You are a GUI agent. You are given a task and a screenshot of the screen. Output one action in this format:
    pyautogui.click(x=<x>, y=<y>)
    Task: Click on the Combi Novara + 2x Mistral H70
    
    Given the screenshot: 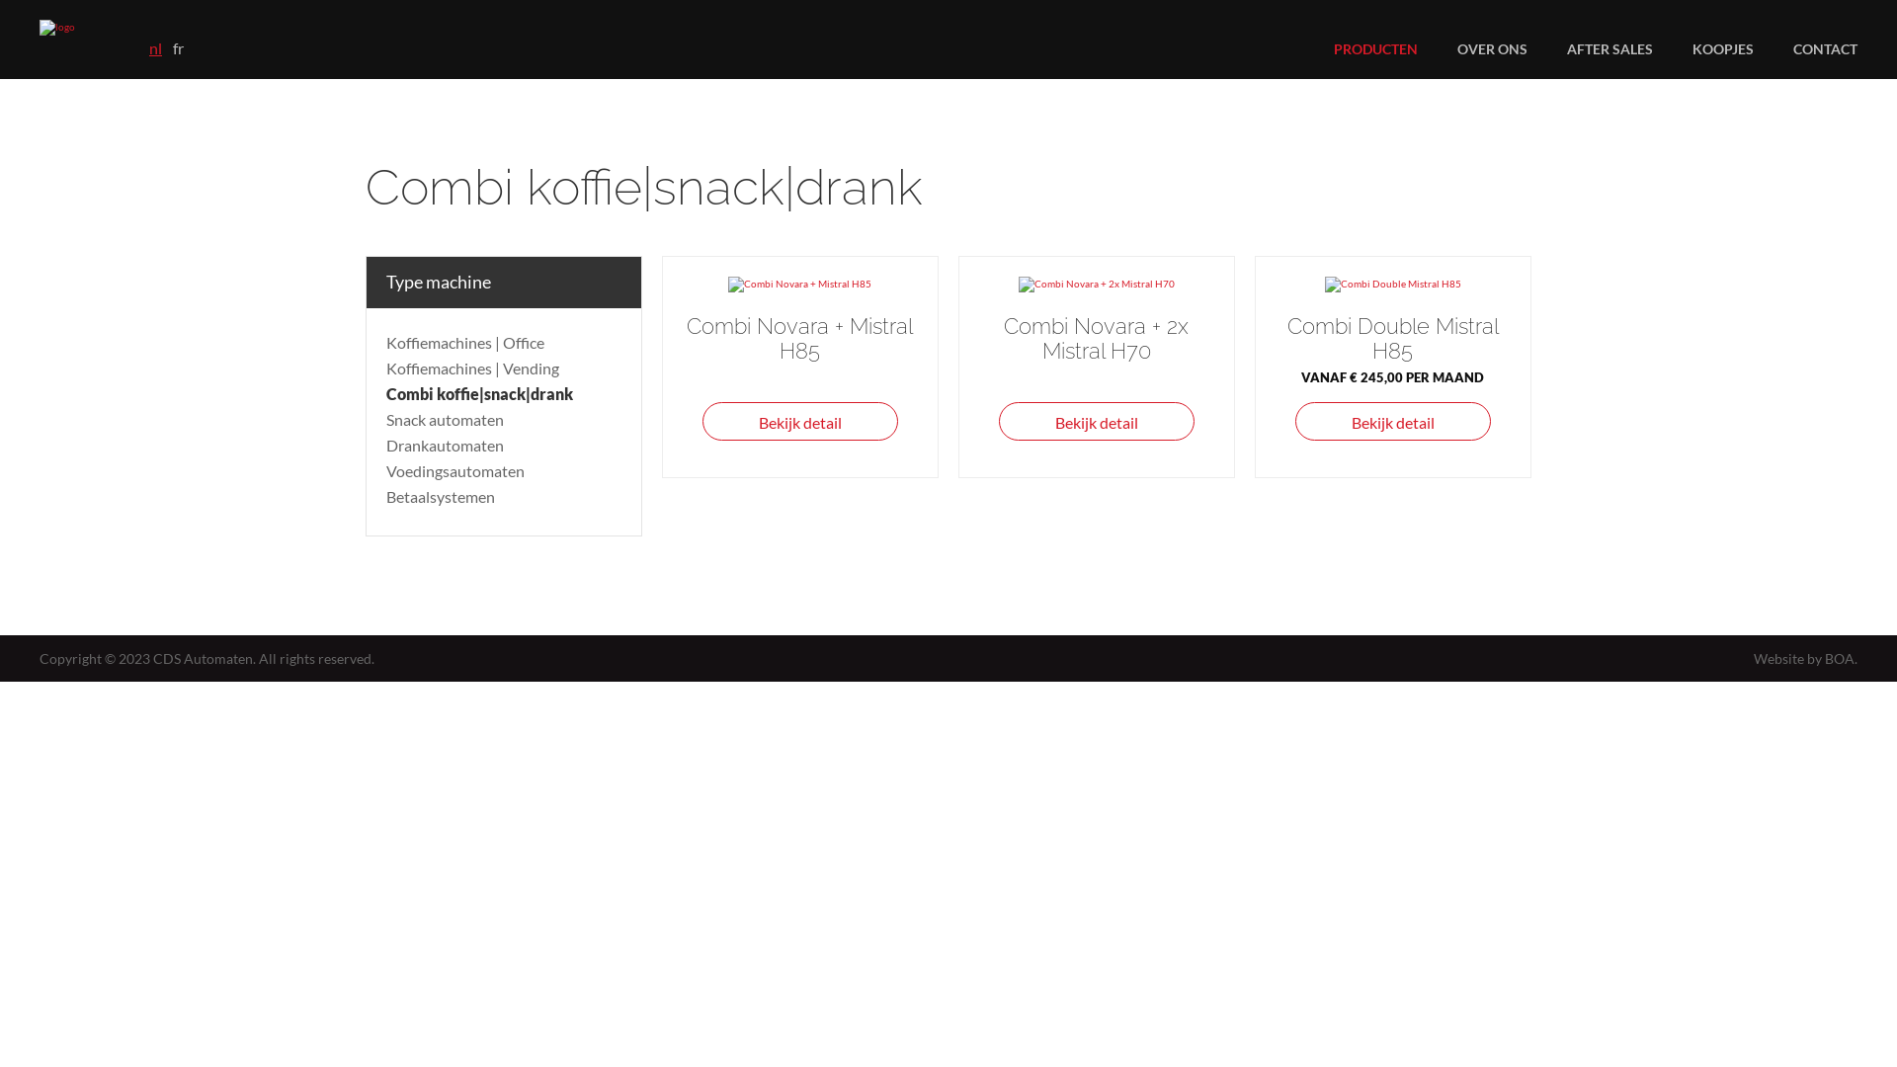 What is the action you would take?
    pyautogui.click(x=1097, y=285)
    